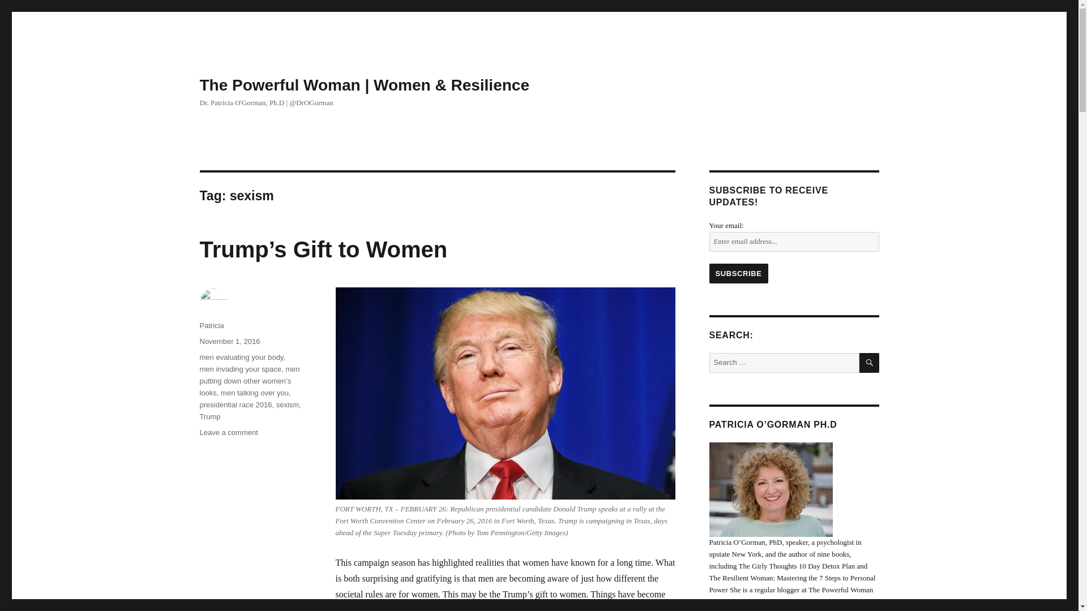 The image size is (1087, 611). Describe the element at coordinates (255, 393) in the screenshot. I see `men talking over you` at that location.